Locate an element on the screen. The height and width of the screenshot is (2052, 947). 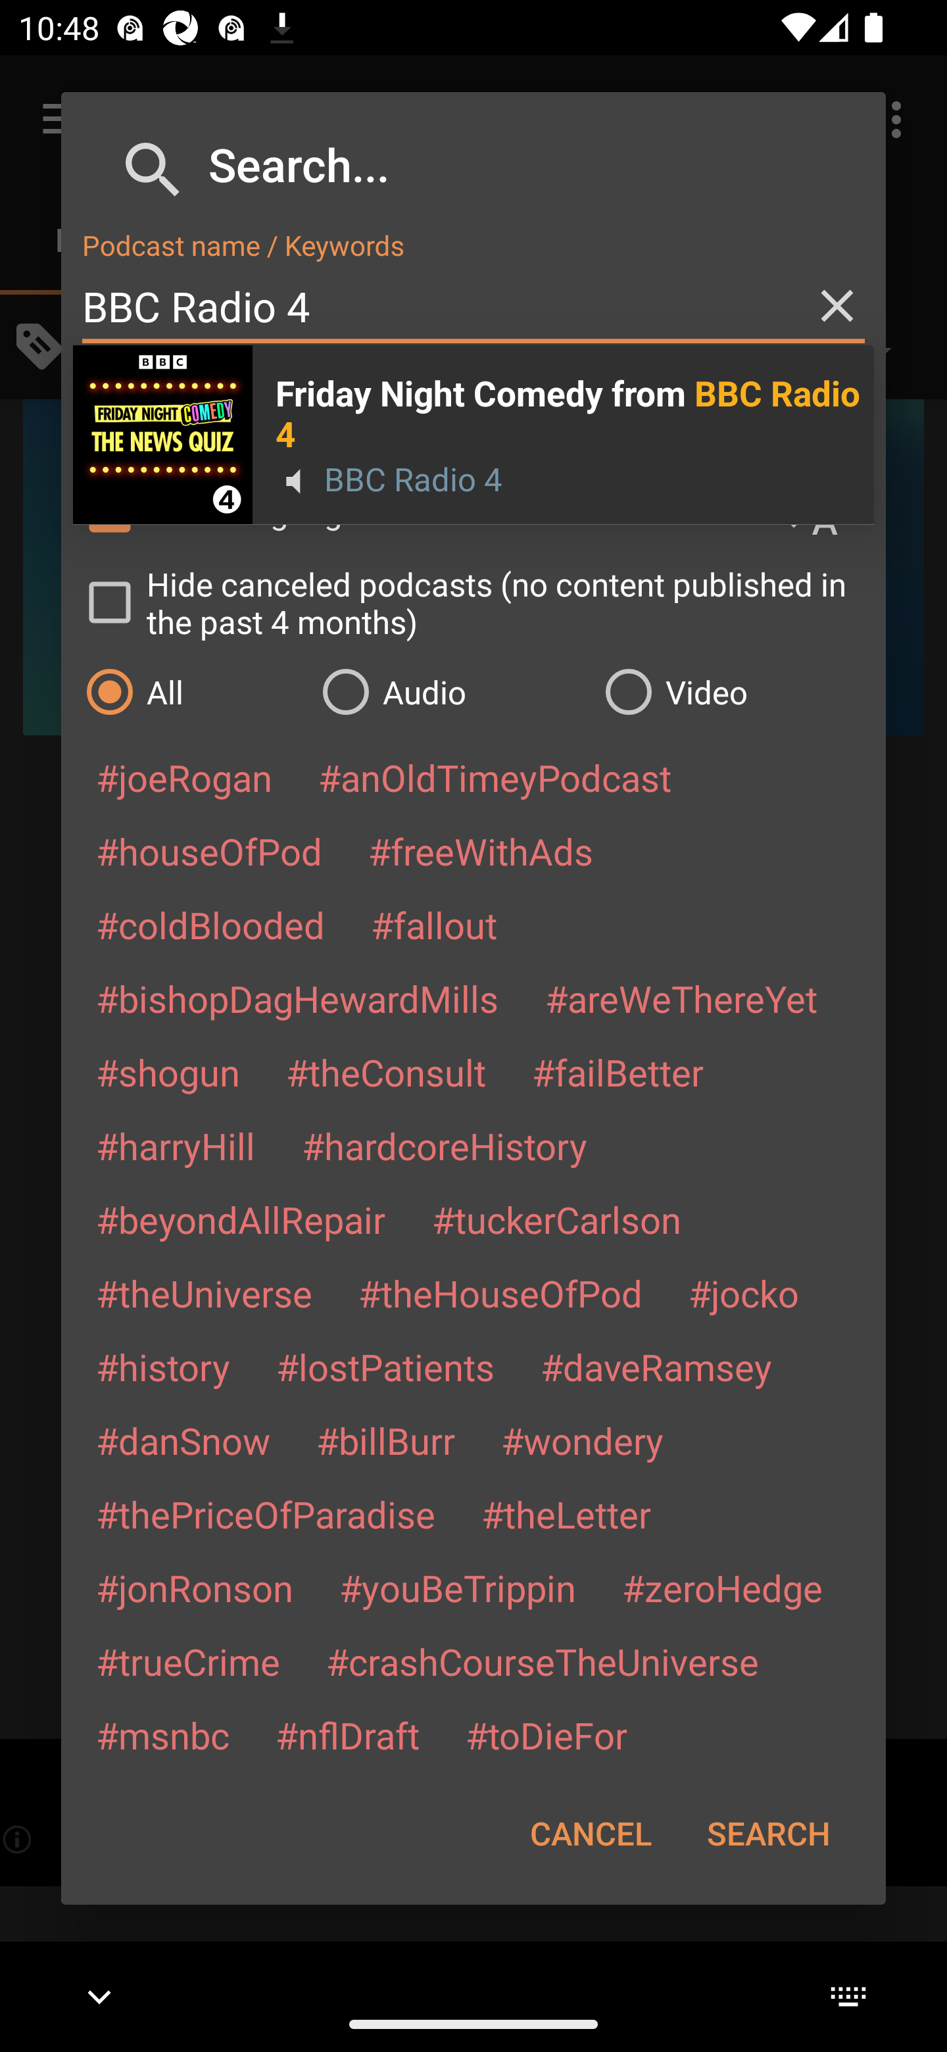
#theLetter is located at coordinates (566, 1514).